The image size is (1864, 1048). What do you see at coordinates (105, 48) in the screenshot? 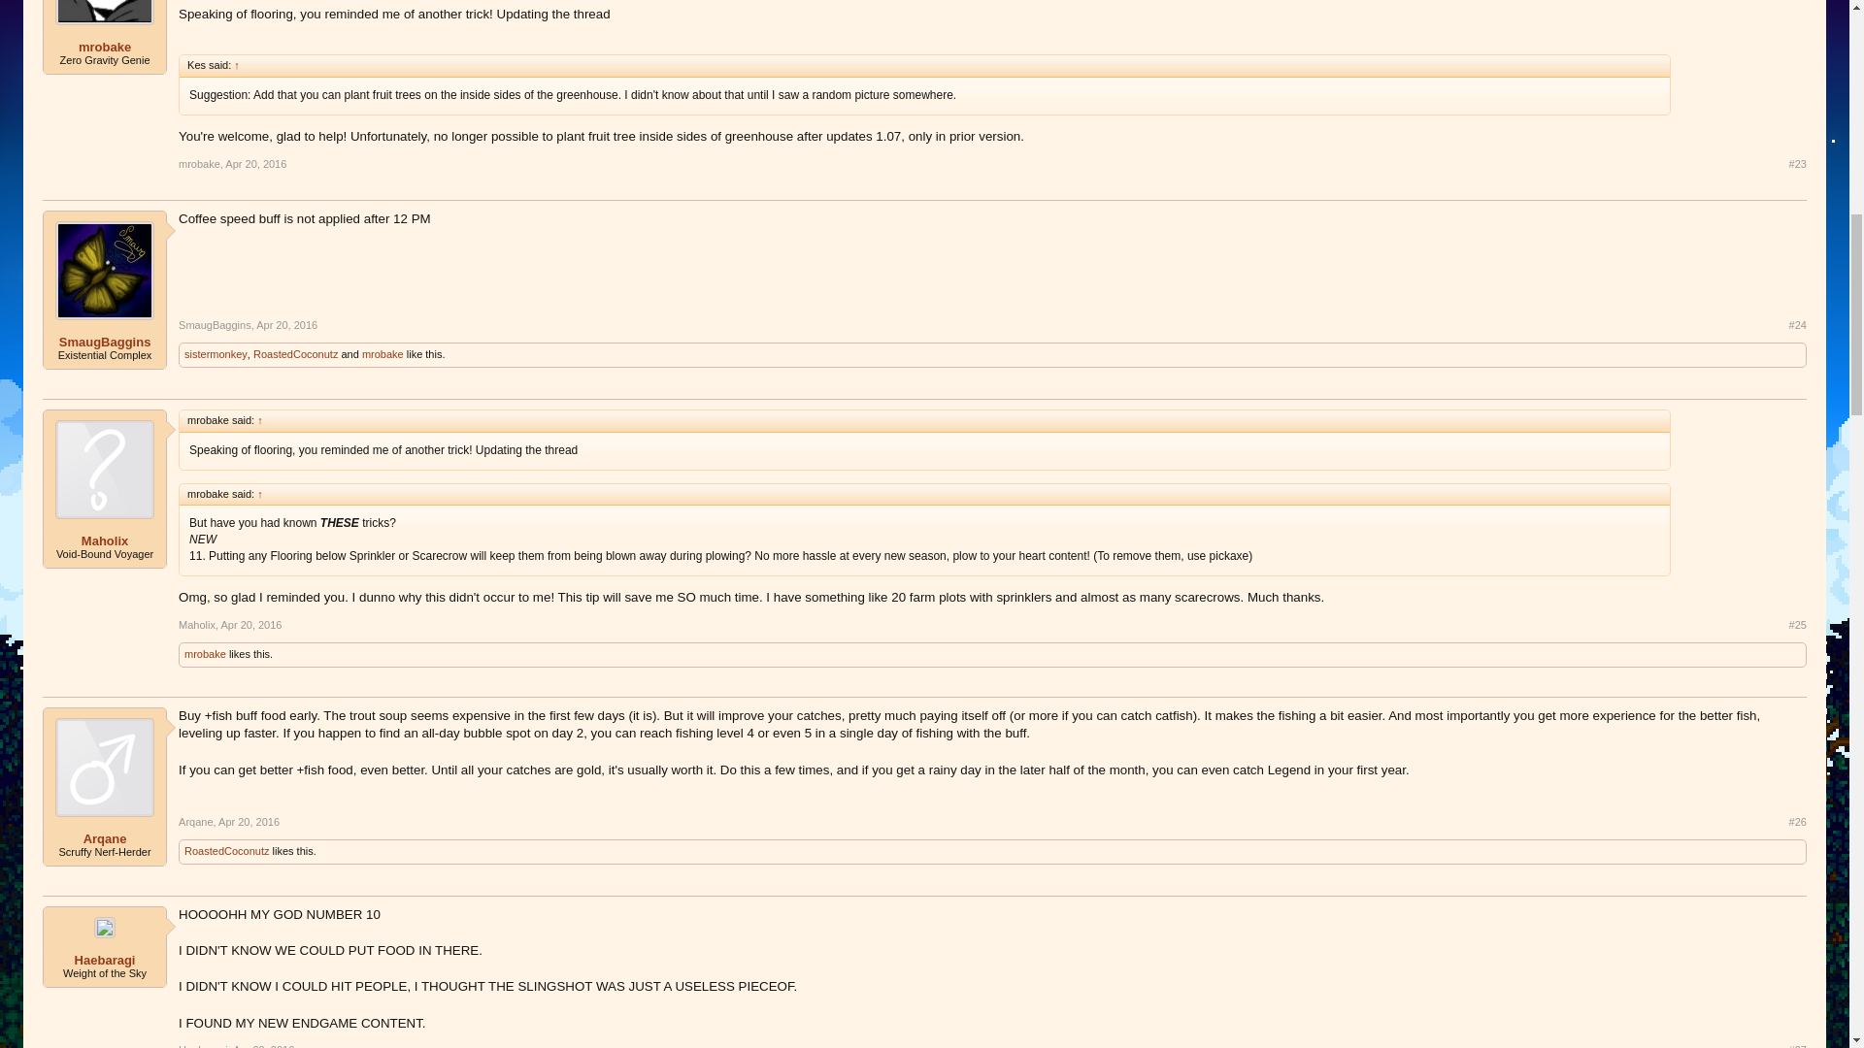
I see `mrobake` at bounding box center [105, 48].